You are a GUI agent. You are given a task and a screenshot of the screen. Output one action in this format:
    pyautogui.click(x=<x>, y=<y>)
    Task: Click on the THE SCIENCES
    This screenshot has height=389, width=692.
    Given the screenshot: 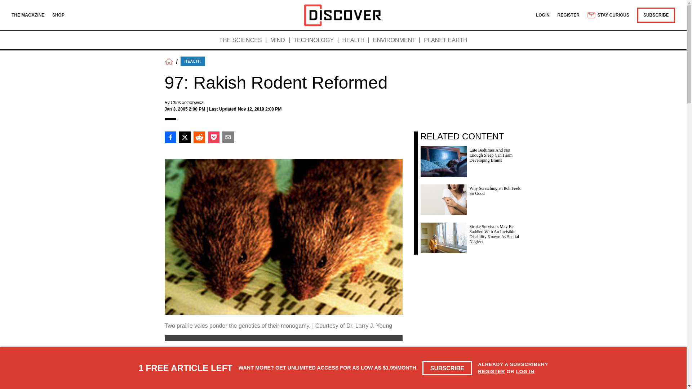 What is the action you would take?
    pyautogui.click(x=240, y=40)
    